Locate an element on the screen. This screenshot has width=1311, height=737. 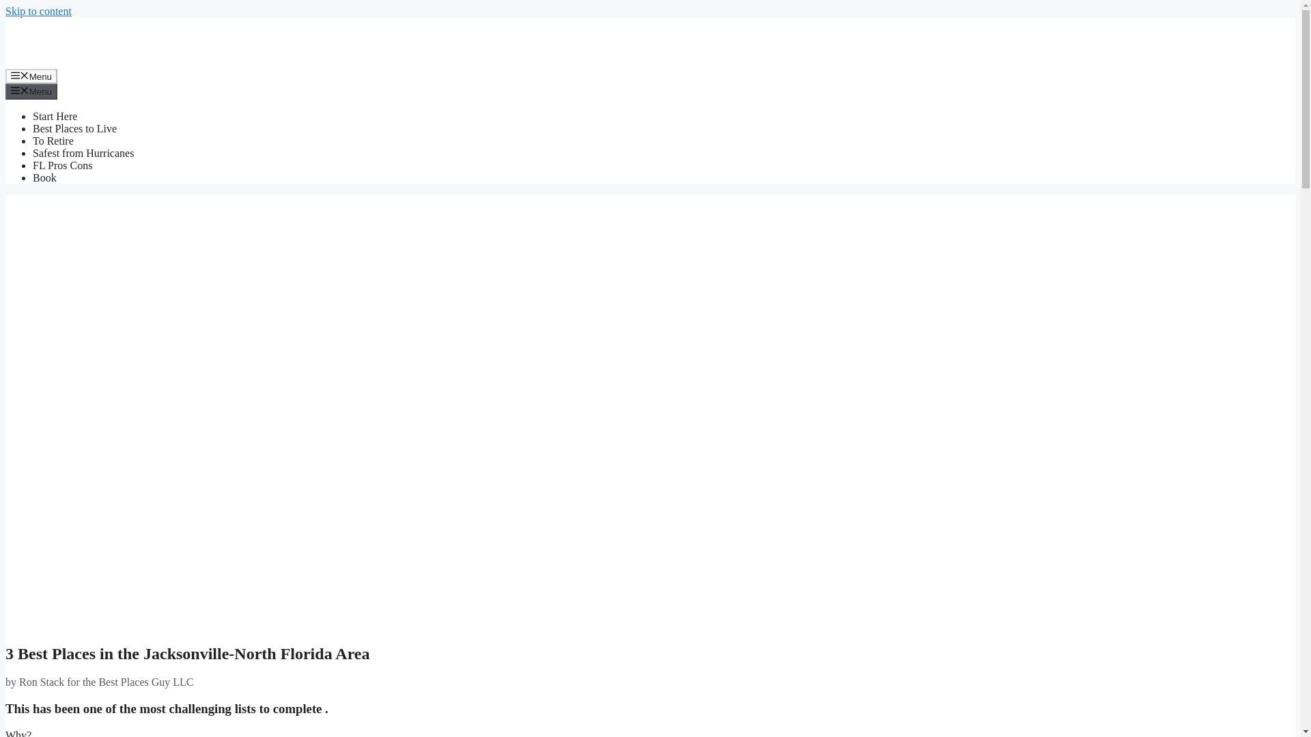
Best Places to Live is located at coordinates (74, 128).